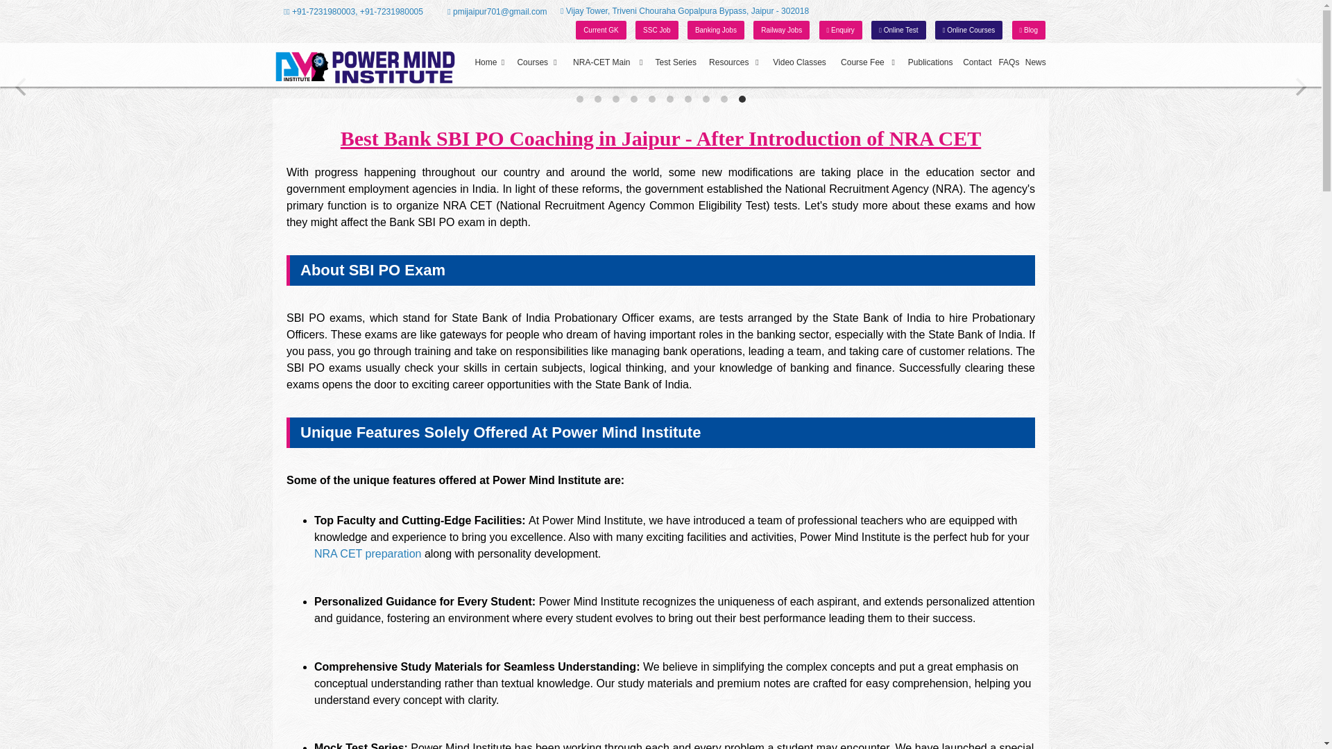 The height and width of the screenshot is (749, 1332). Describe the element at coordinates (1029, 31) in the screenshot. I see `Blog` at that location.